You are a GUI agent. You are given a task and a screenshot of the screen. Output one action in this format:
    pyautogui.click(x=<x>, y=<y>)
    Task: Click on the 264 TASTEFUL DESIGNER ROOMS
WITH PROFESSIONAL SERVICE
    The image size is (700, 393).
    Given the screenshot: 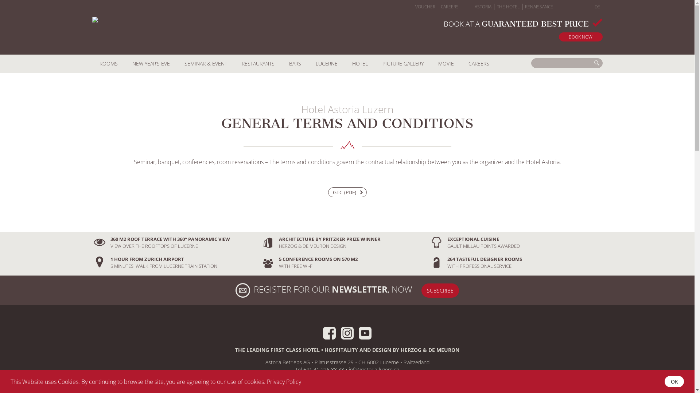 What is the action you would take?
    pyautogui.click(x=513, y=262)
    